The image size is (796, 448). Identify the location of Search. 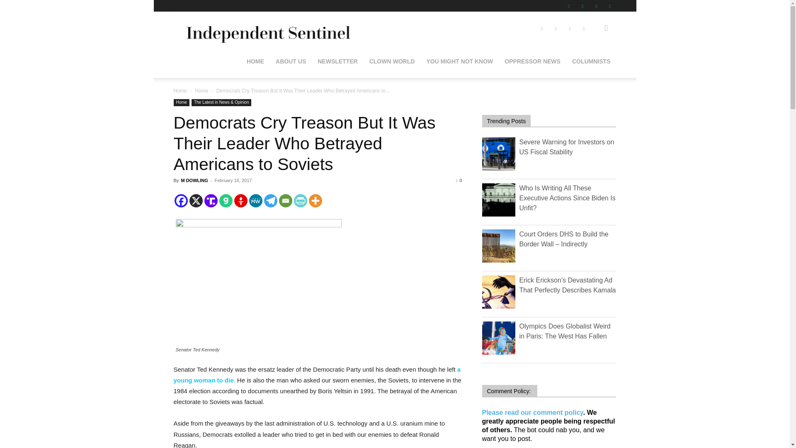
(593, 68).